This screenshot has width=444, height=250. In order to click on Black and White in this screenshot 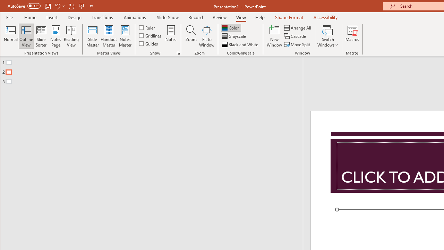, I will do `click(241, 44)`.